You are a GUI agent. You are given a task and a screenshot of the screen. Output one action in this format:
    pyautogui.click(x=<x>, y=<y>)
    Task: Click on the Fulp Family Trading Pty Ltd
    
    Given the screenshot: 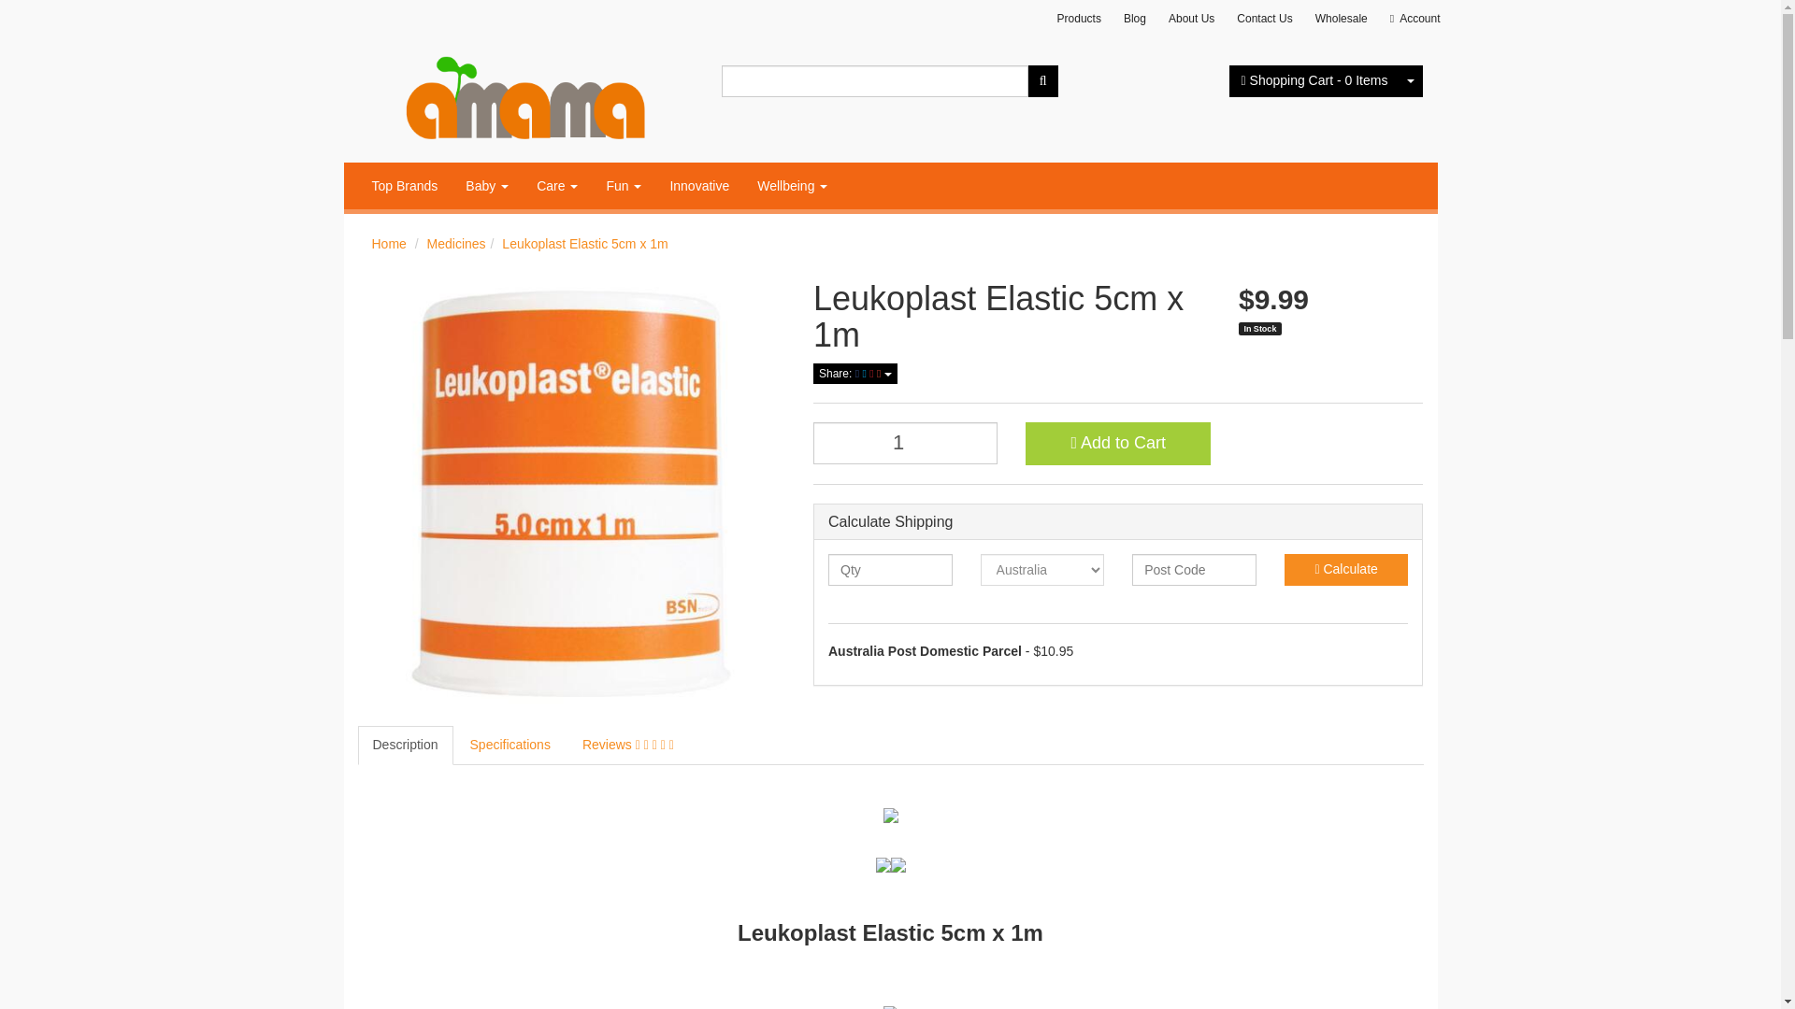 What is the action you would take?
    pyautogui.click(x=525, y=93)
    